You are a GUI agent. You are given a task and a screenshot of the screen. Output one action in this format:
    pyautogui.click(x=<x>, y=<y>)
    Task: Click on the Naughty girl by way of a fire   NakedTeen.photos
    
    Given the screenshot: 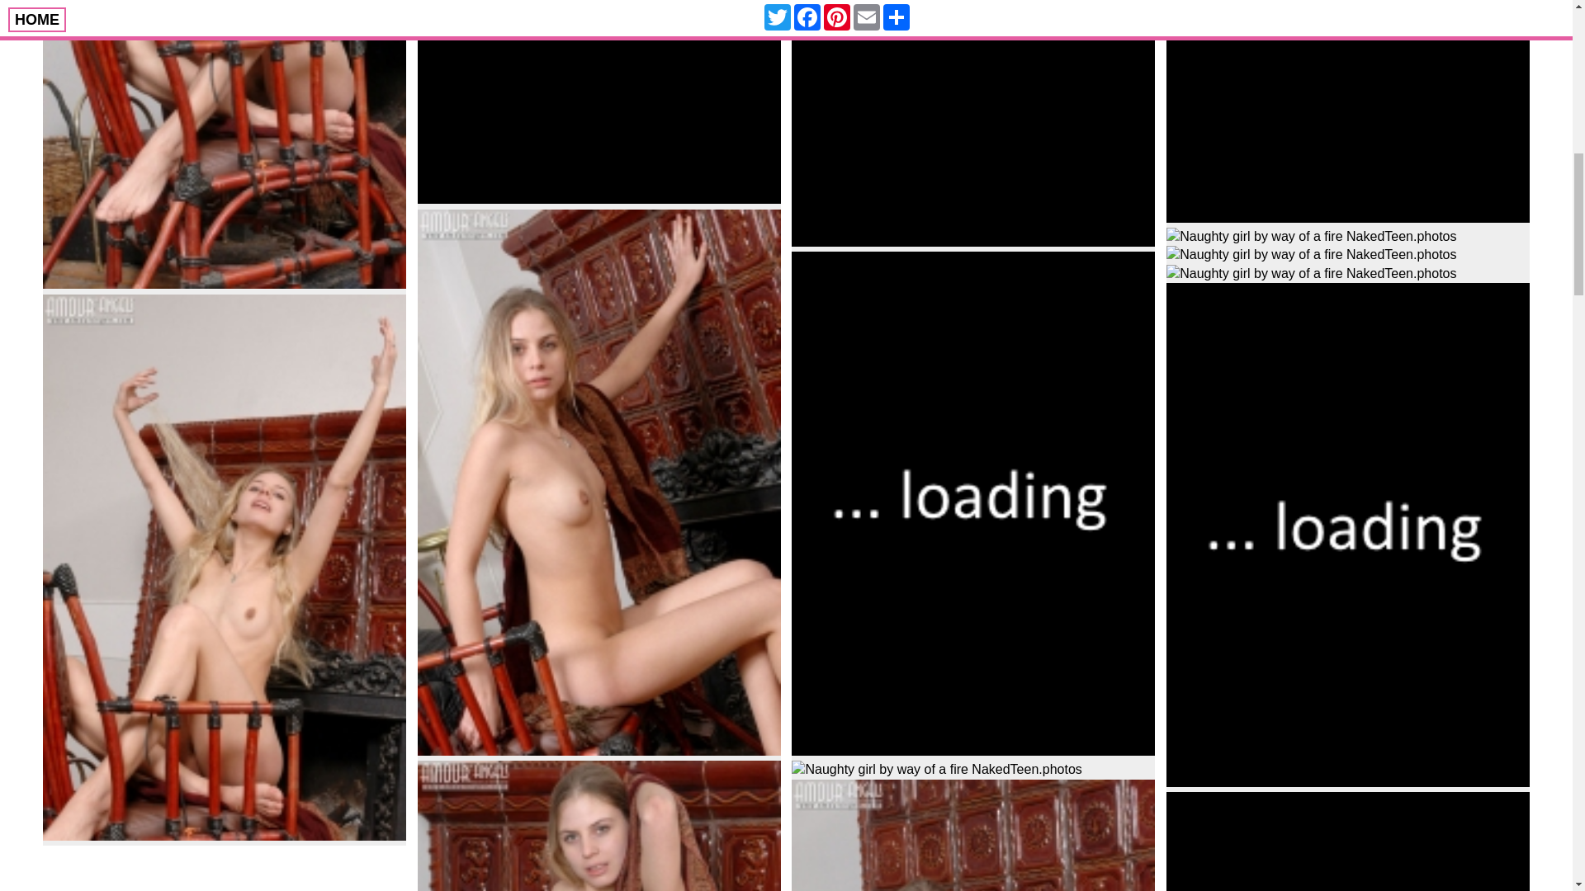 What is the action you would take?
    pyautogui.click(x=1347, y=841)
    